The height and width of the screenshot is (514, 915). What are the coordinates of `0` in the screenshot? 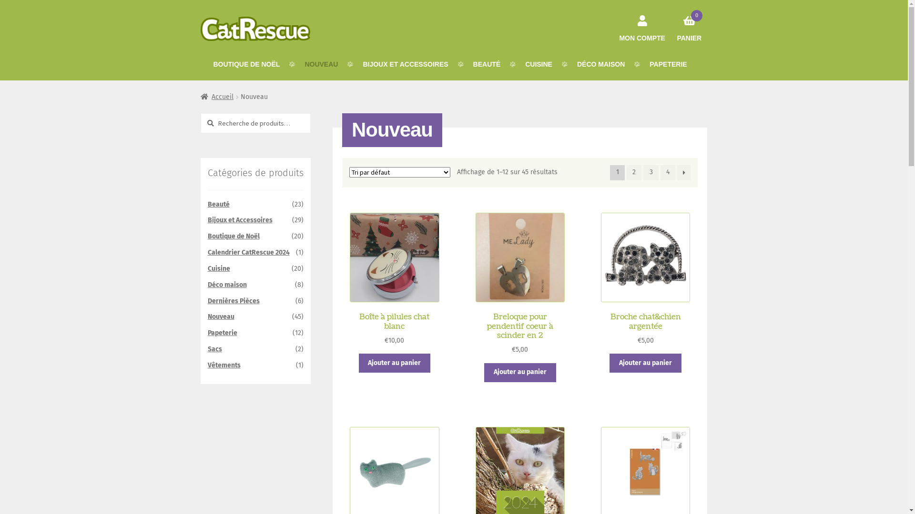 It's located at (689, 13).